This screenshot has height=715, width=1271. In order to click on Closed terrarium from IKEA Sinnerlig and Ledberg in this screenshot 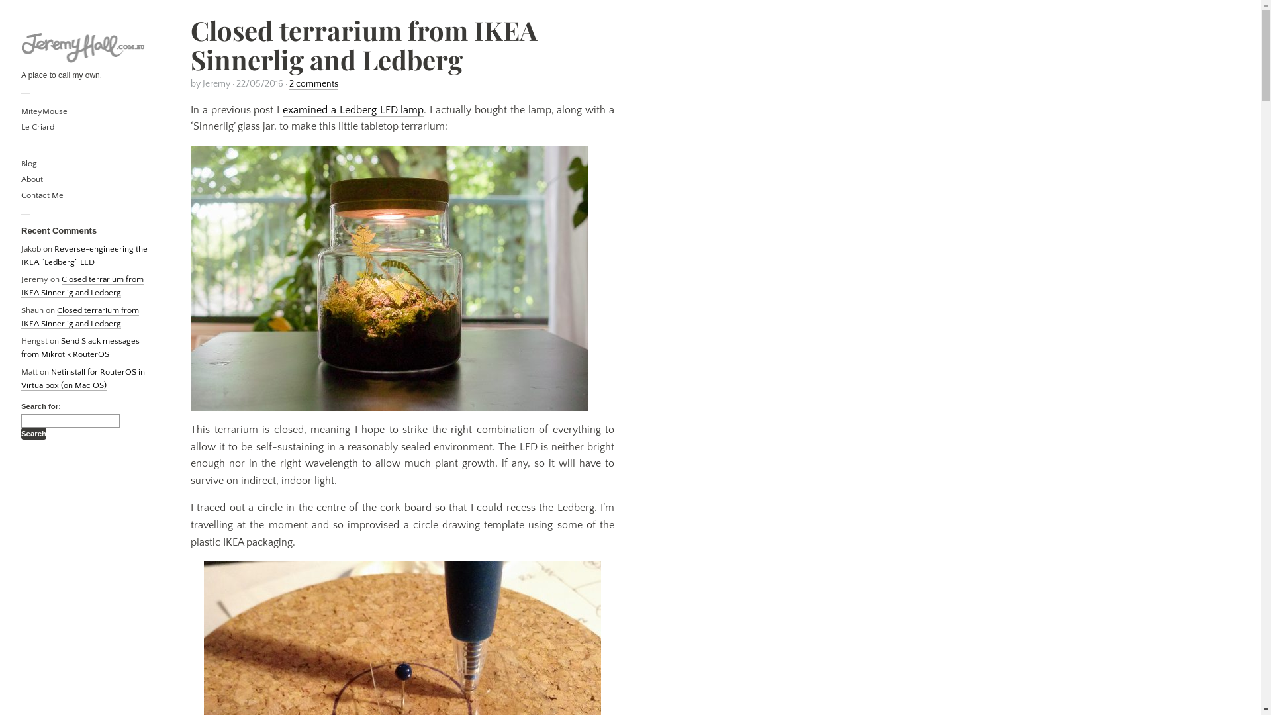, I will do `click(82, 286)`.